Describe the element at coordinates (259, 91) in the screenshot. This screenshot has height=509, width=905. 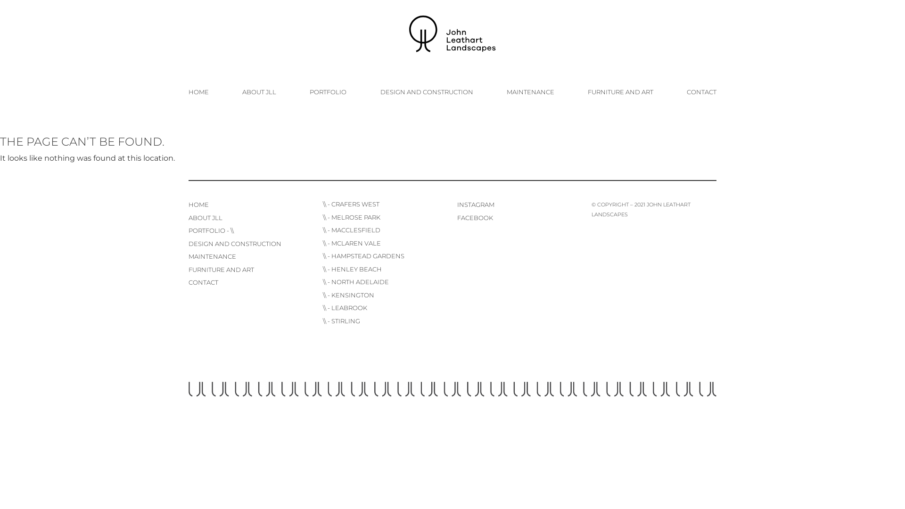
I see `ABOUT JLL` at that location.